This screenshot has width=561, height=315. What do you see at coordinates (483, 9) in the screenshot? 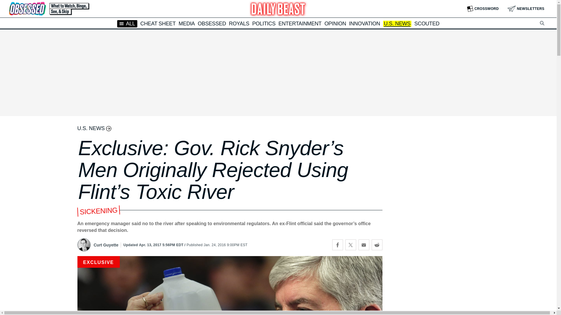
I see `CROSSWORD` at bounding box center [483, 9].